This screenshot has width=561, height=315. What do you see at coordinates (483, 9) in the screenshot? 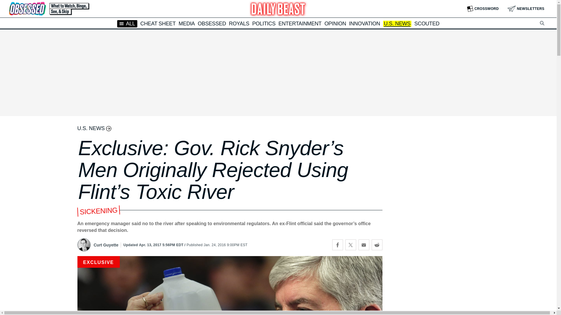
I see `CROSSWORD` at bounding box center [483, 9].